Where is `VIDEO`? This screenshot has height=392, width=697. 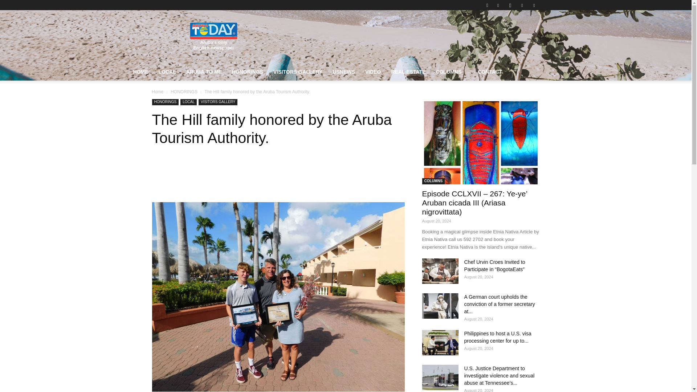 VIDEO is located at coordinates (373, 72).